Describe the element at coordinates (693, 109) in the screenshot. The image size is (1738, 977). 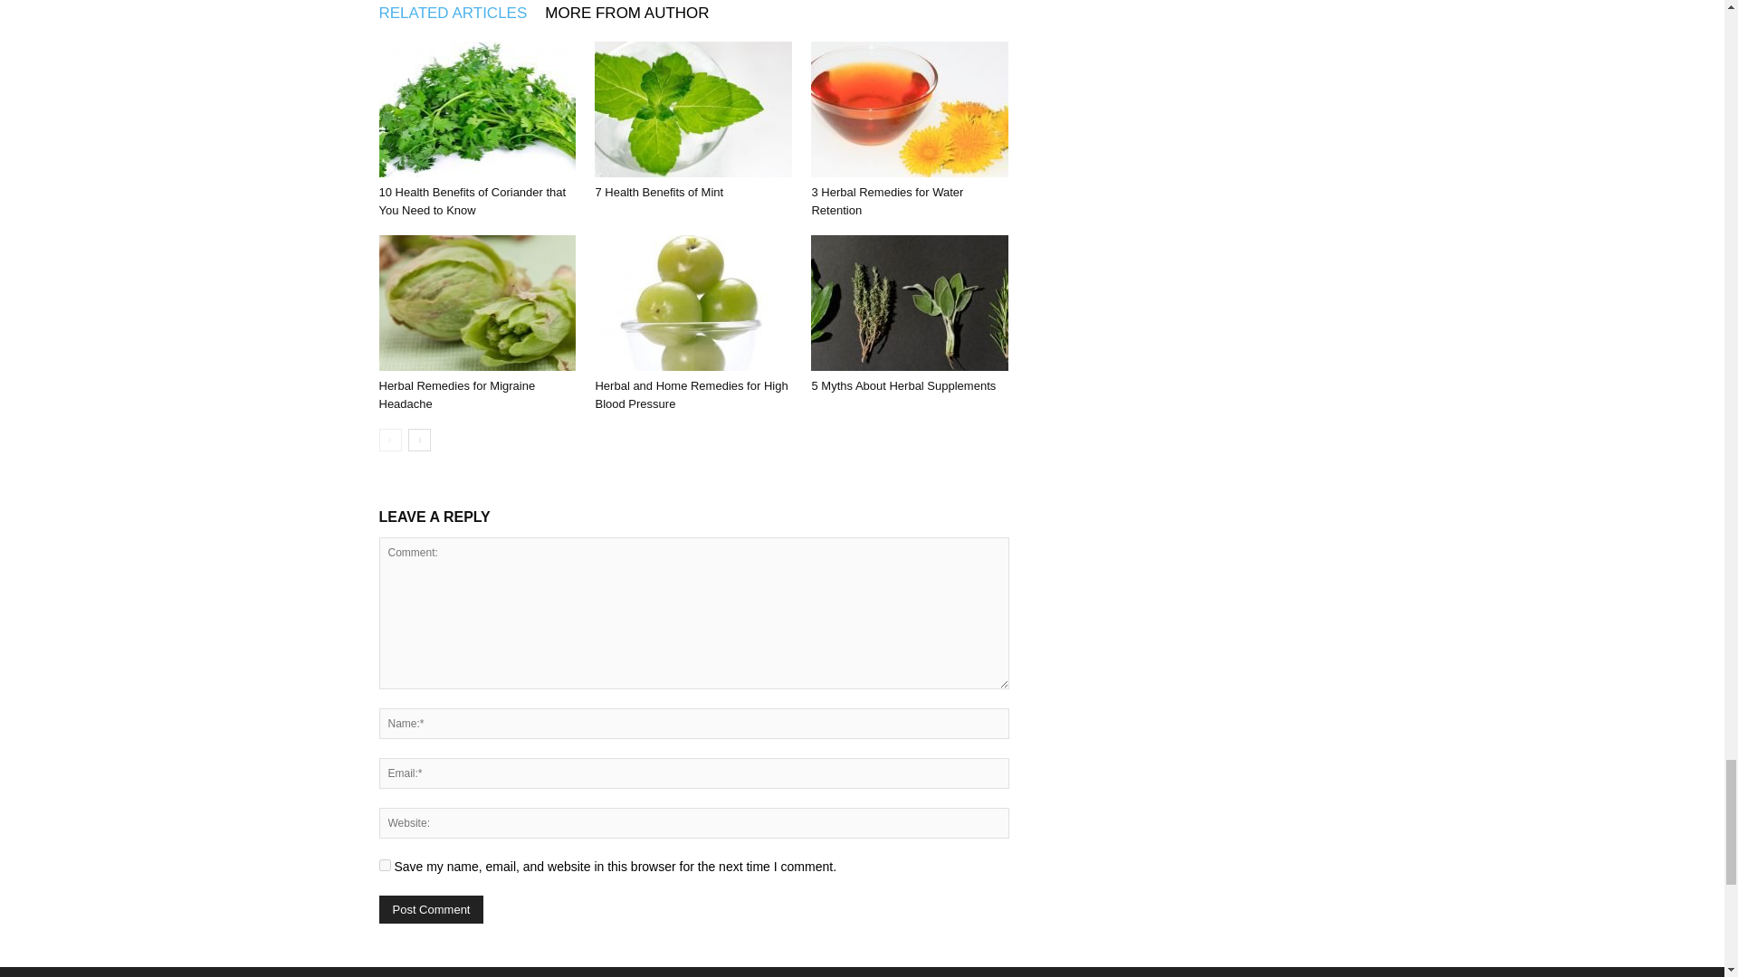
I see `7 Health Benefits of Mint` at that location.